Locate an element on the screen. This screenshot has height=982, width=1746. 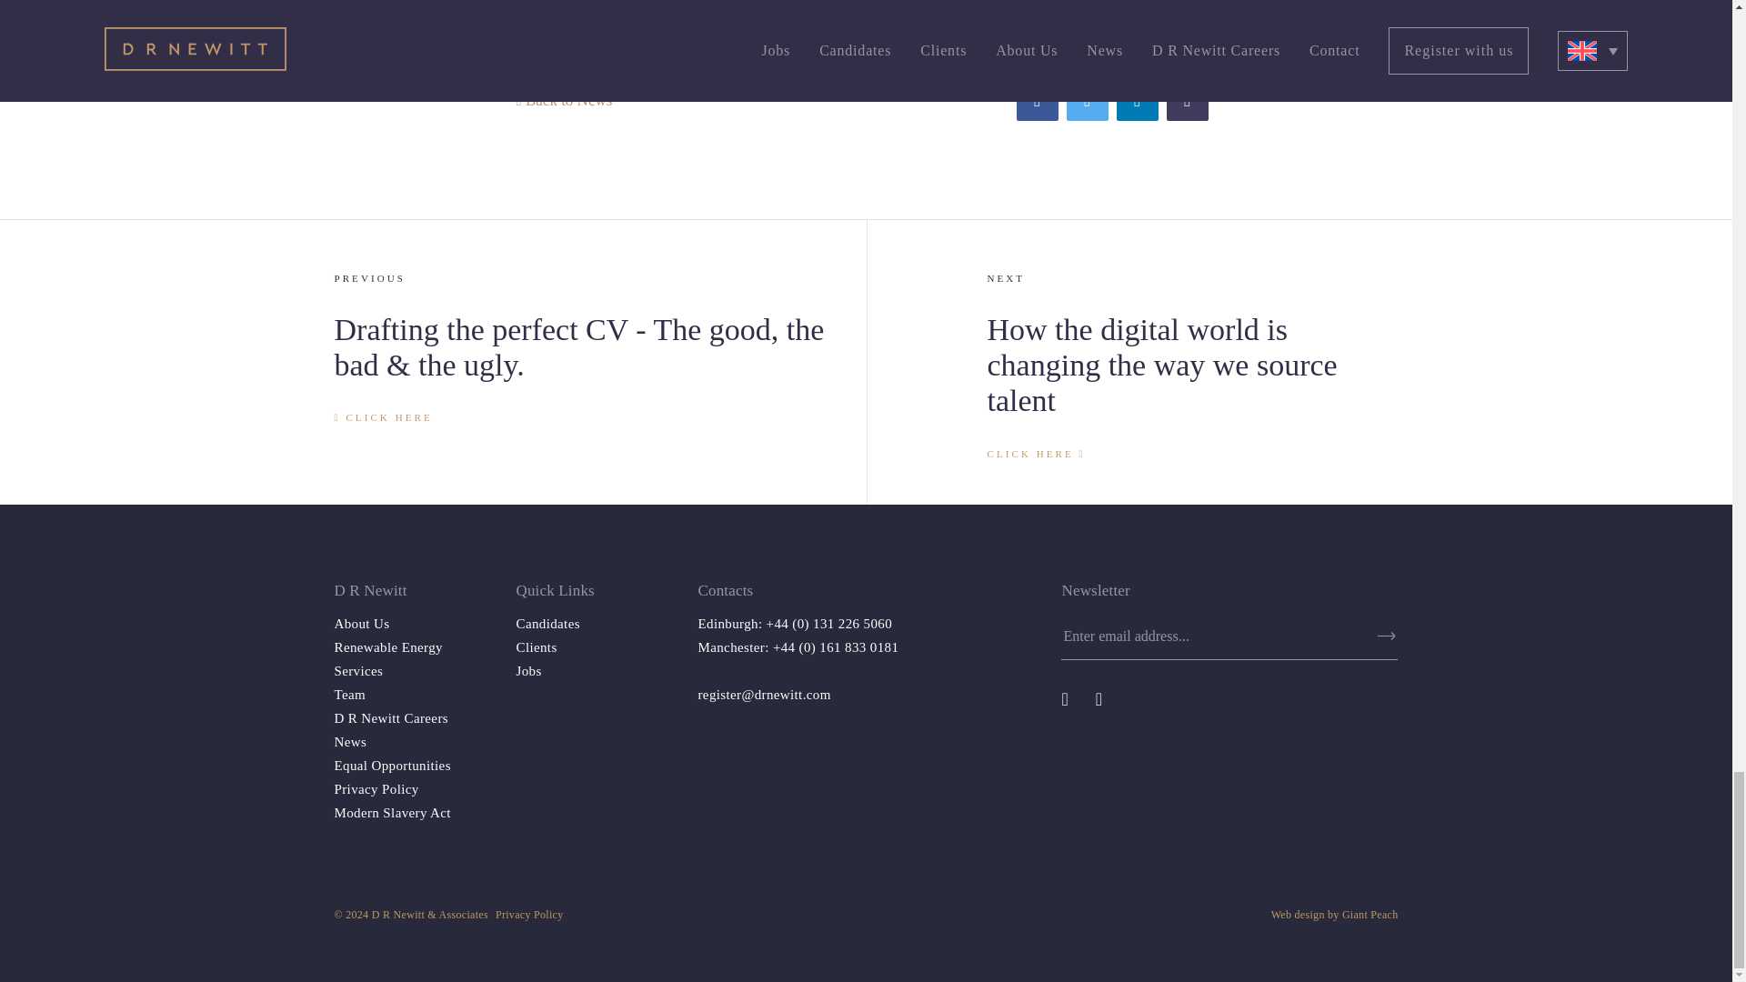
D R Newitt Careers is located at coordinates (391, 718).